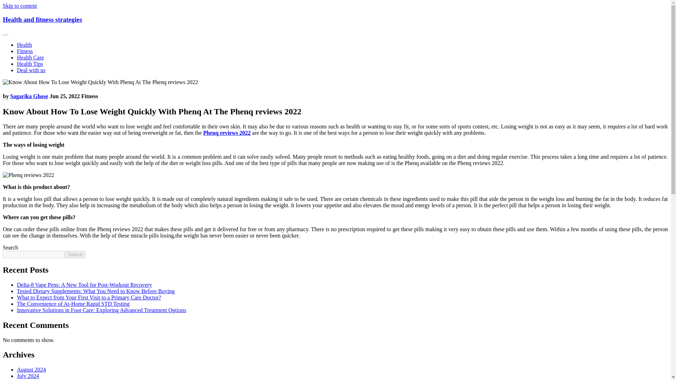 The image size is (676, 380). Describe the element at coordinates (73, 304) in the screenshot. I see `The Convenience of At-Home Rapid STD Testing` at that location.